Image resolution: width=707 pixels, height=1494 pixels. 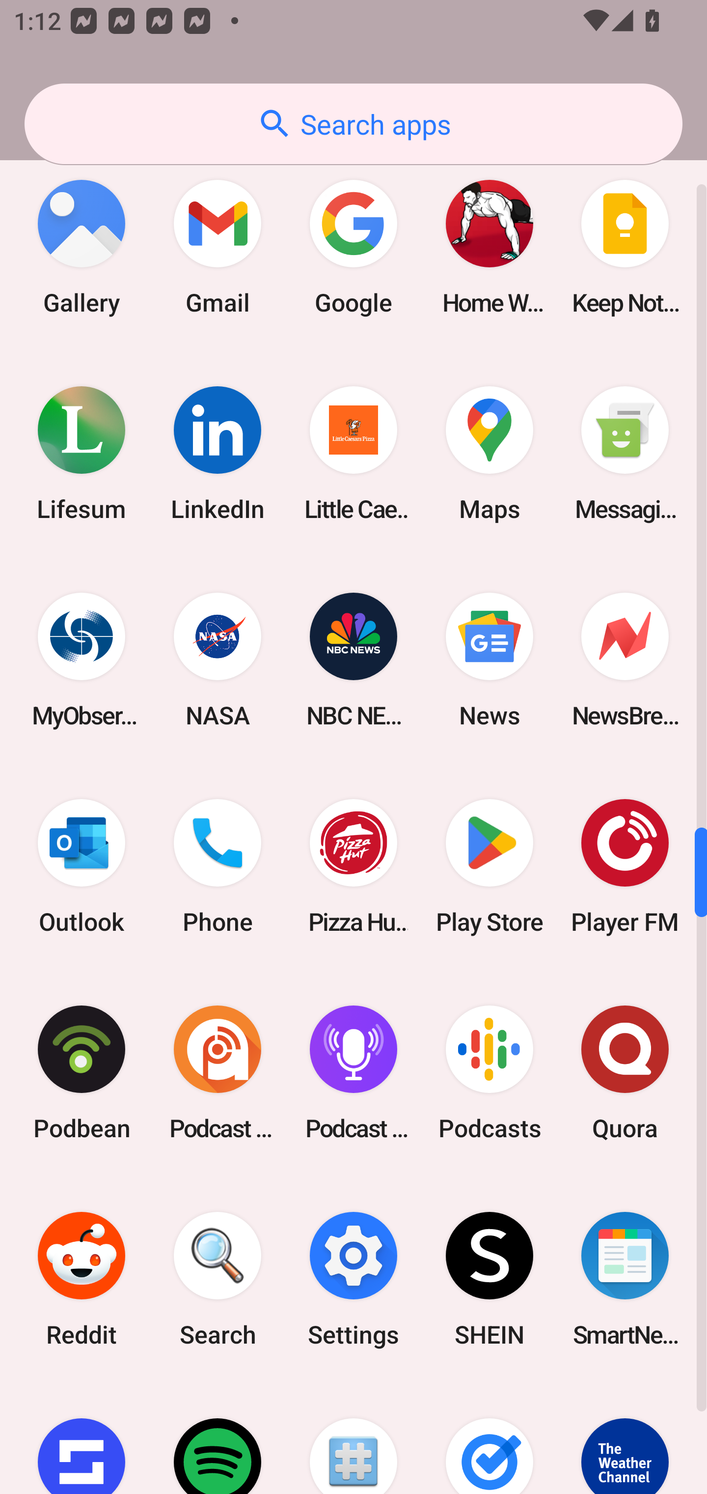 I want to click on NASA, so click(x=218, y=660).